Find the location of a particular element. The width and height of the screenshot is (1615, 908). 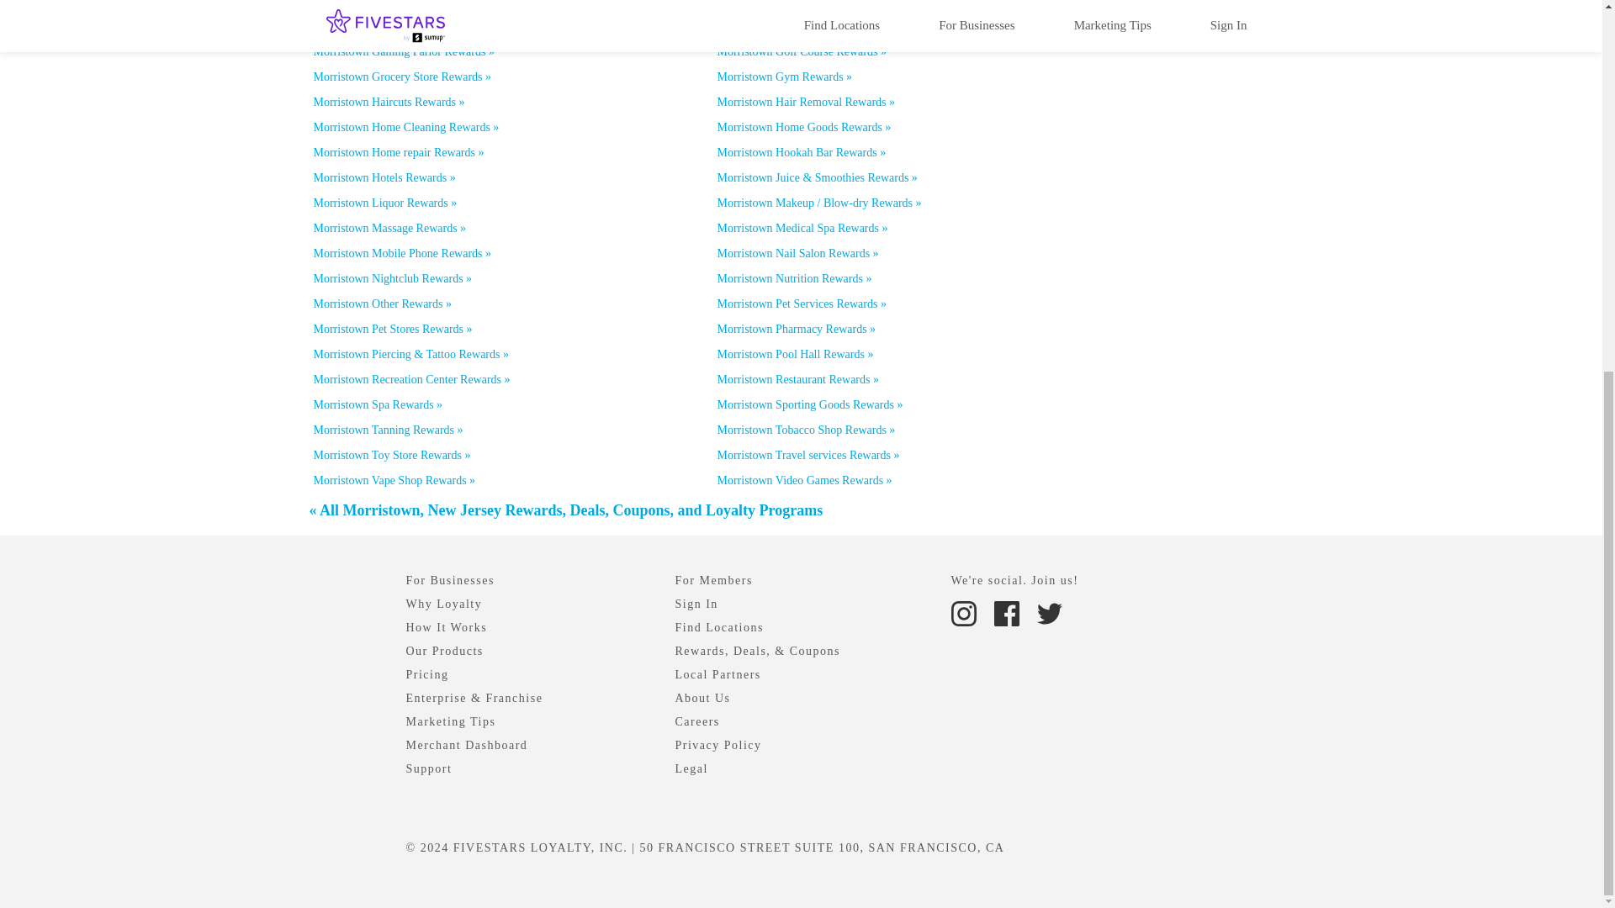

Marketing Tips and Blog is located at coordinates (450, 721).